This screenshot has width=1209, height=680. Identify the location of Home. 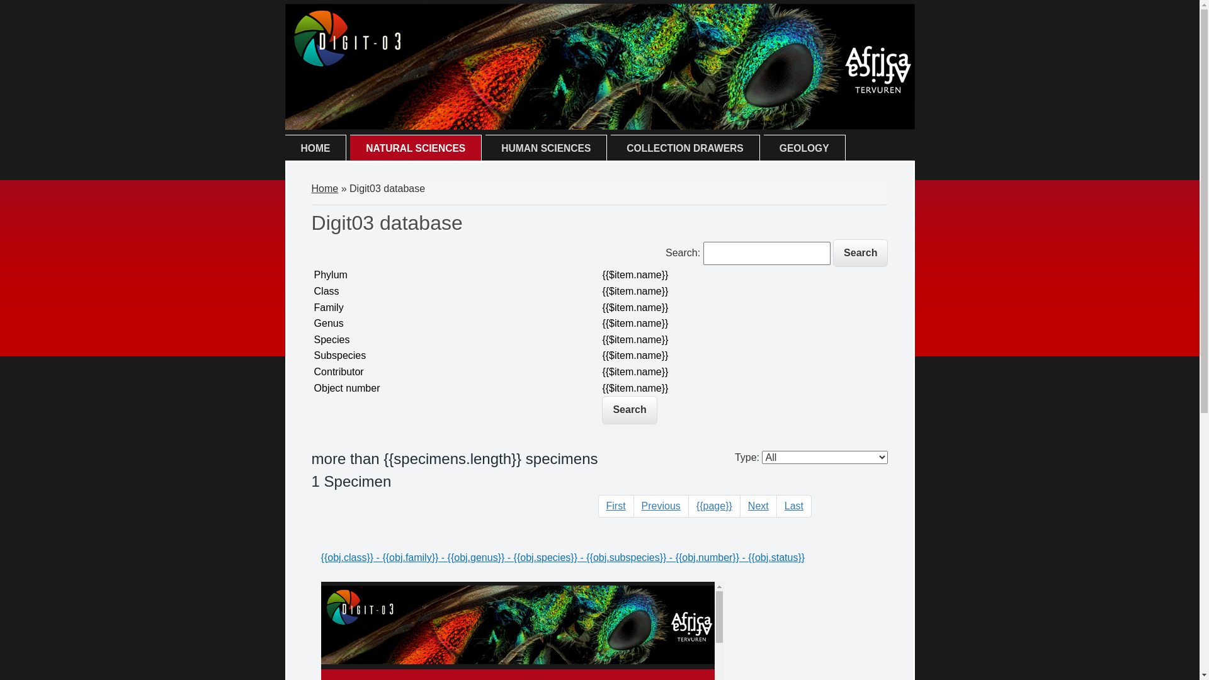
(325, 189).